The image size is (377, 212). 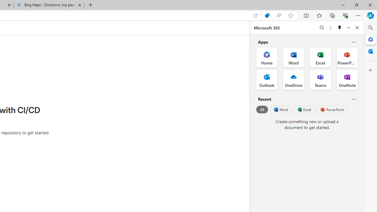 I want to click on Teams Office App, so click(x=320, y=79).